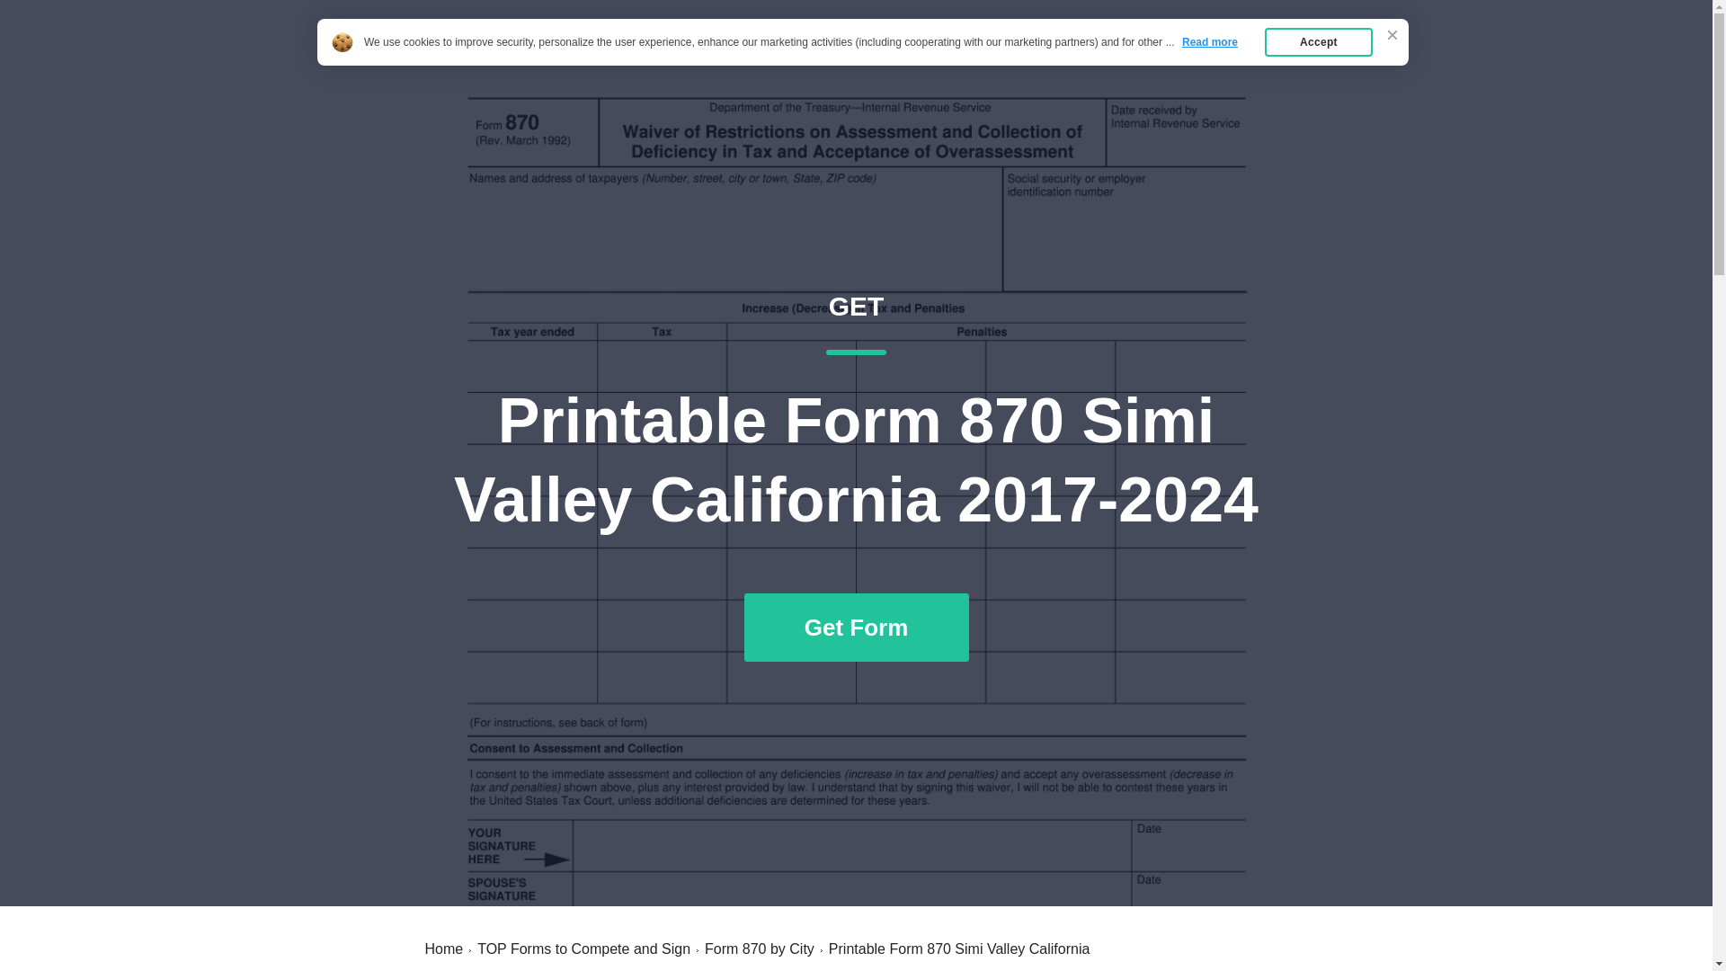  What do you see at coordinates (759, 949) in the screenshot?
I see `Form 870 by City` at bounding box center [759, 949].